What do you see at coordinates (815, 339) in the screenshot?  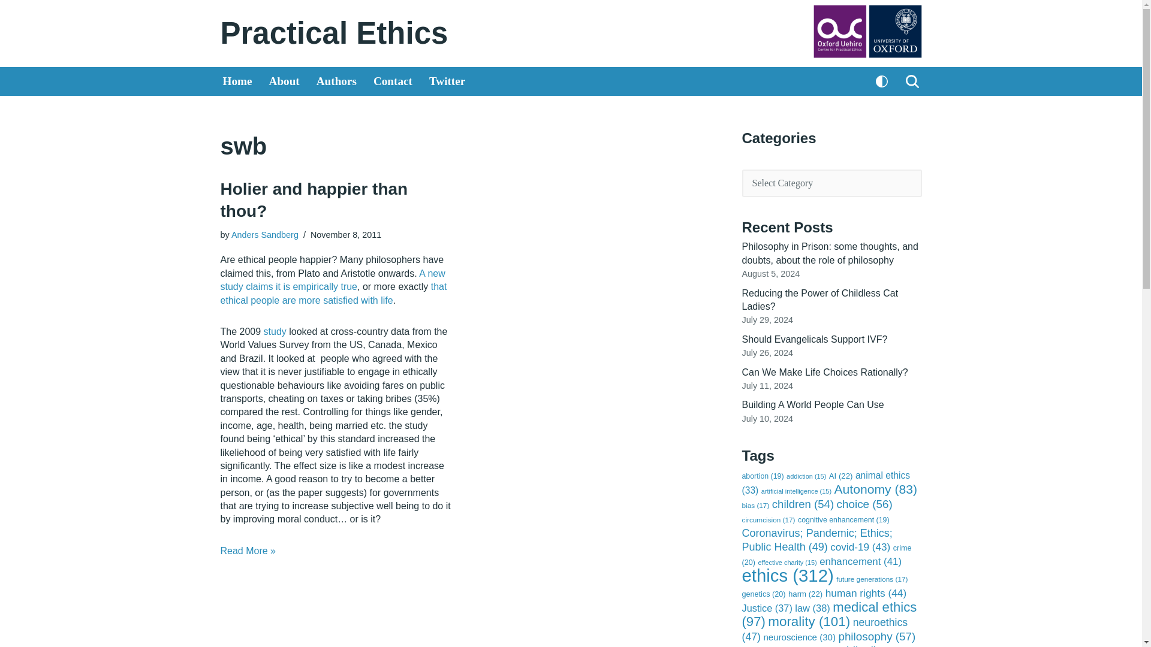 I see `Should Evangelicals Support IVF?` at bounding box center [815, 339].